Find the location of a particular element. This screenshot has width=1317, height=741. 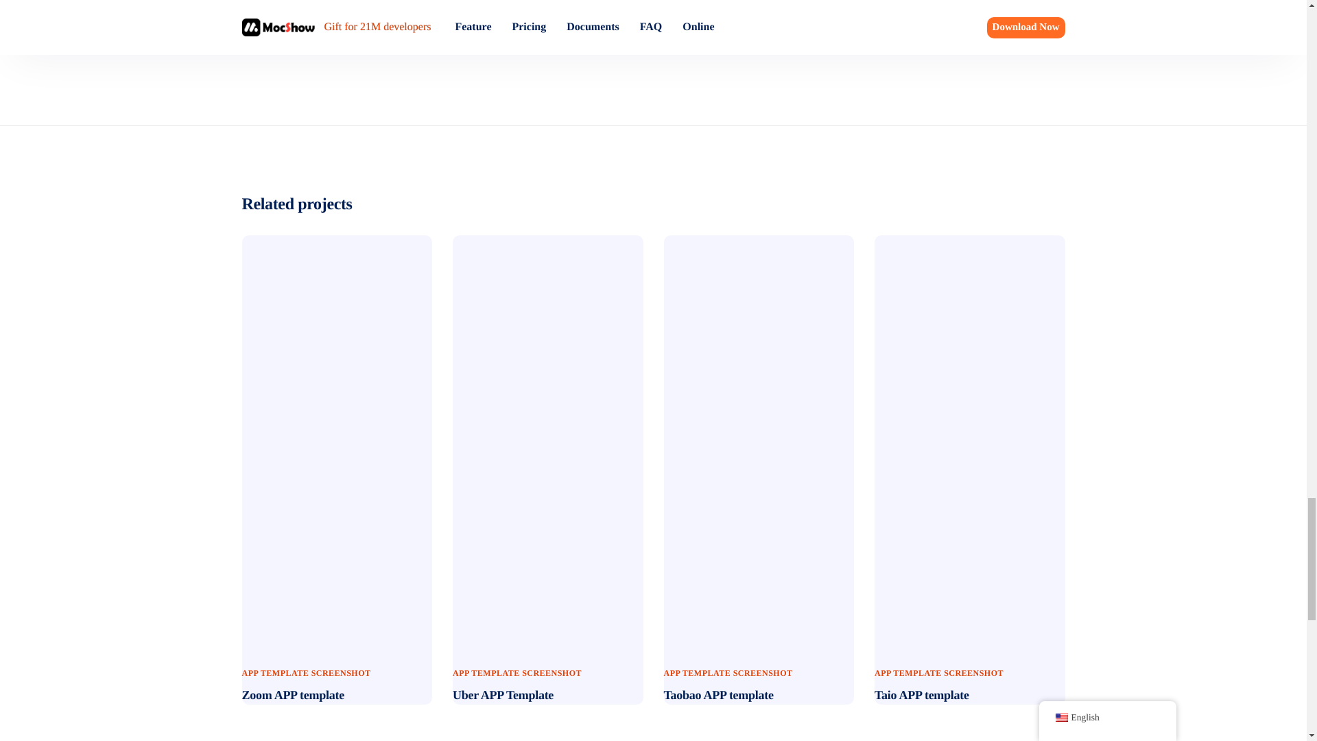

Zoom APP template is located at coordinates (292, 694).